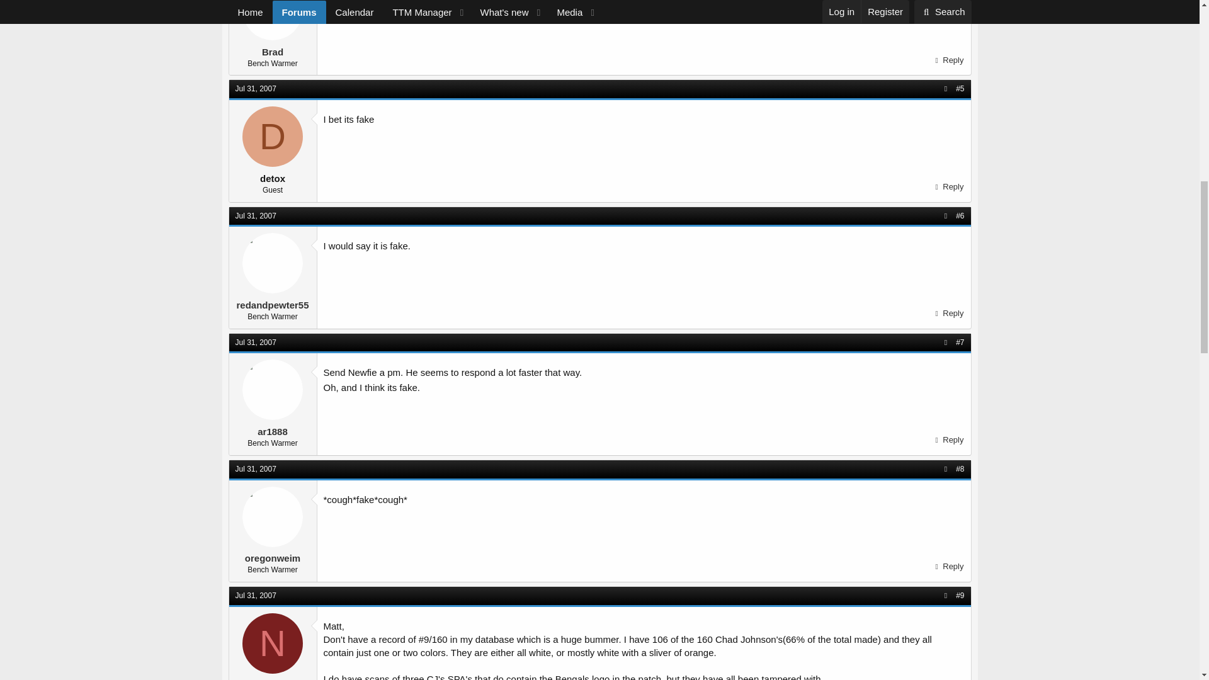 The width and height of the screenshot is (1209, 680). What do you see at coordinates (256, 88) in the screenshot?
I see `Jul 31, 2007 at 12:21 AM` at bounding box center [256, 88].